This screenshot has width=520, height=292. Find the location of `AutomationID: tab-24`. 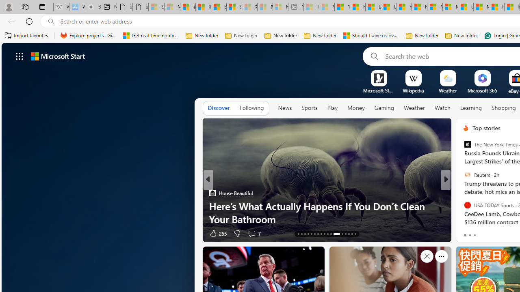

AutomationID: tab-24 is located at coordinates (336, 234).